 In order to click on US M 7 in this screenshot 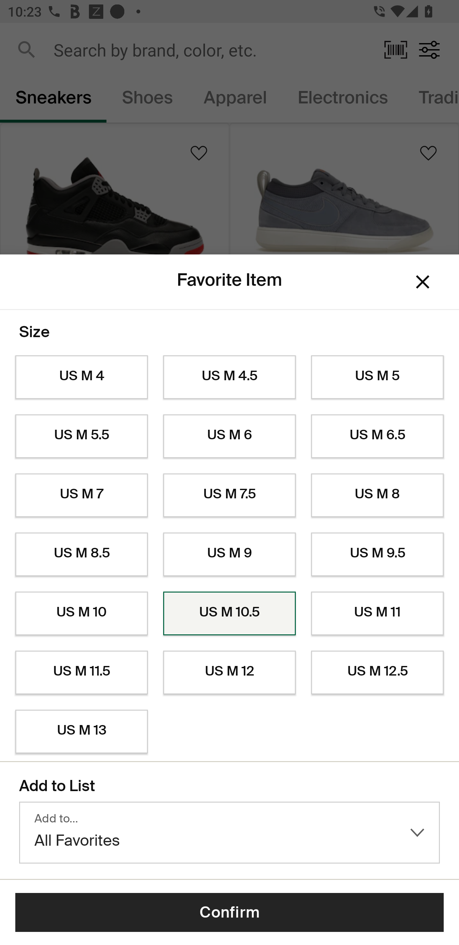, I will do `click(81, 495)`.